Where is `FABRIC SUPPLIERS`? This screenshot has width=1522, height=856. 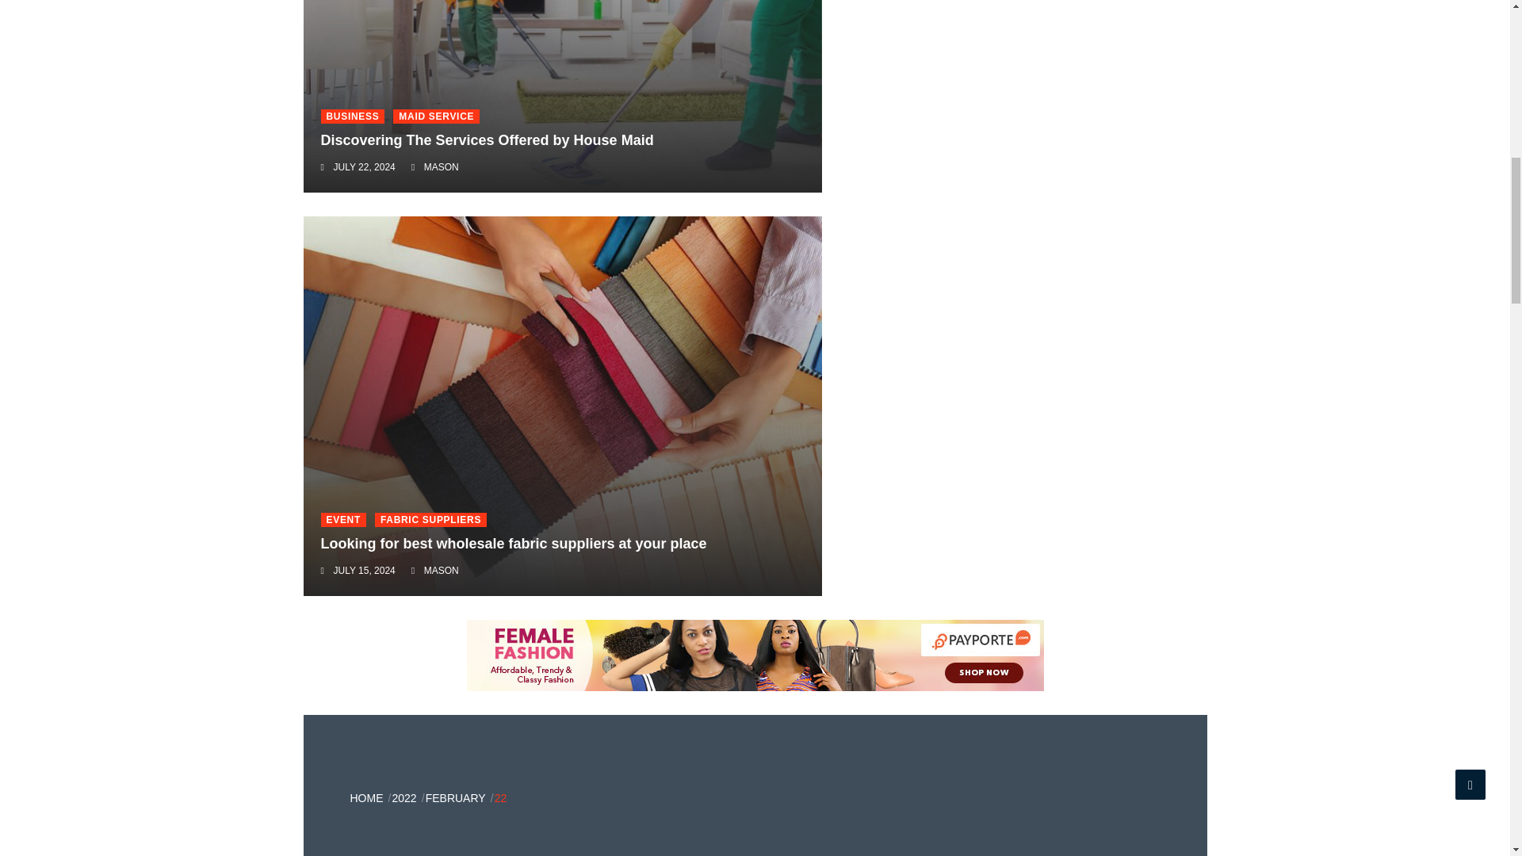 FABRIC SUPPLIERS is located at coordinates (430, 520).